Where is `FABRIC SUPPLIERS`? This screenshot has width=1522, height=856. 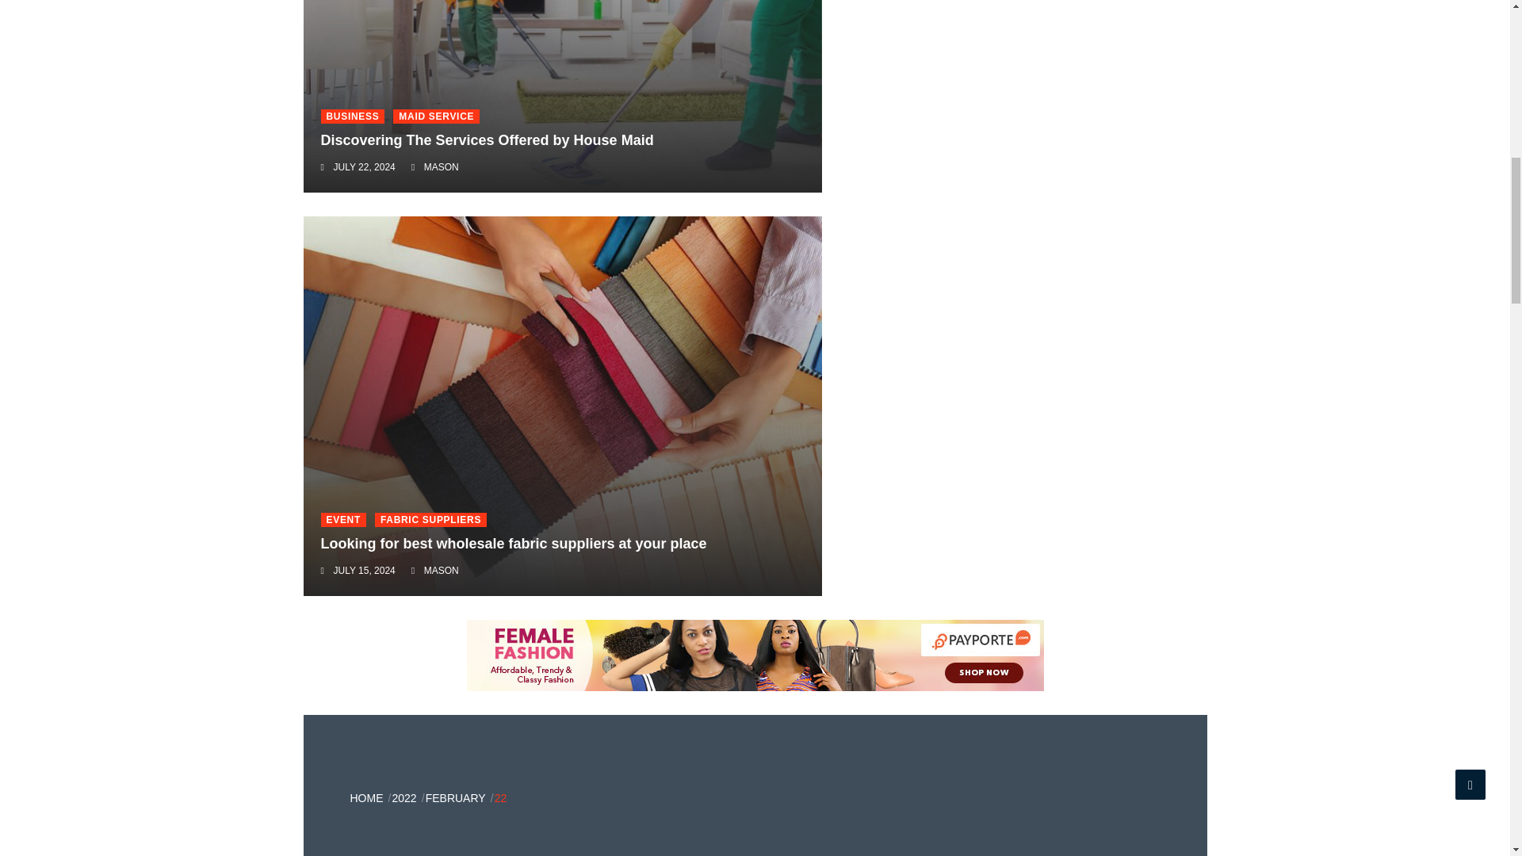 FABRIC SUPPLIERS is located at coordinates (430, 520).